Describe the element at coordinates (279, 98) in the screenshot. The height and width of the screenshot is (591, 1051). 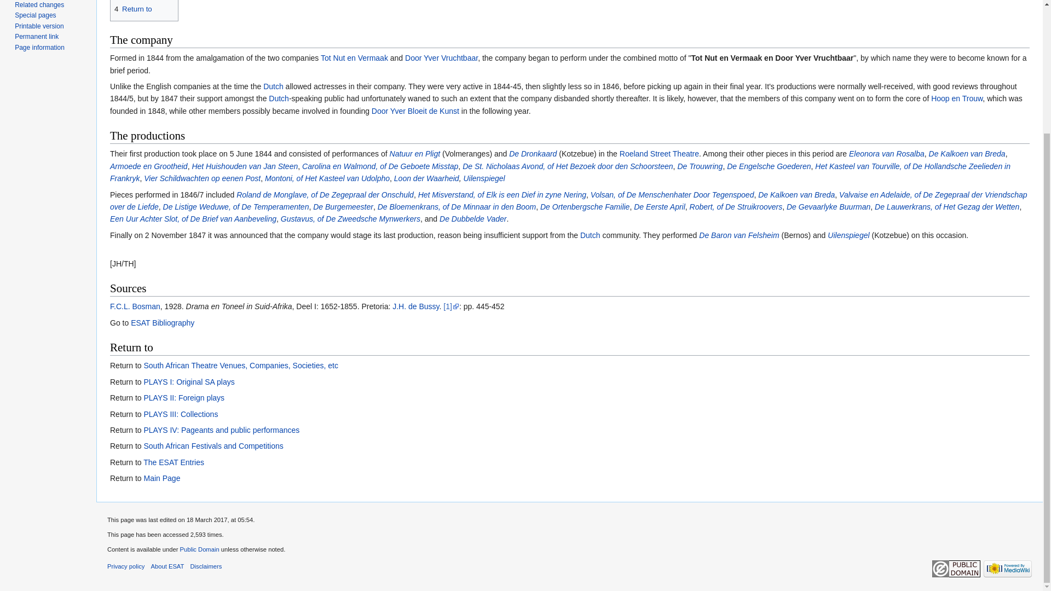
I see `Dutch` at that location.